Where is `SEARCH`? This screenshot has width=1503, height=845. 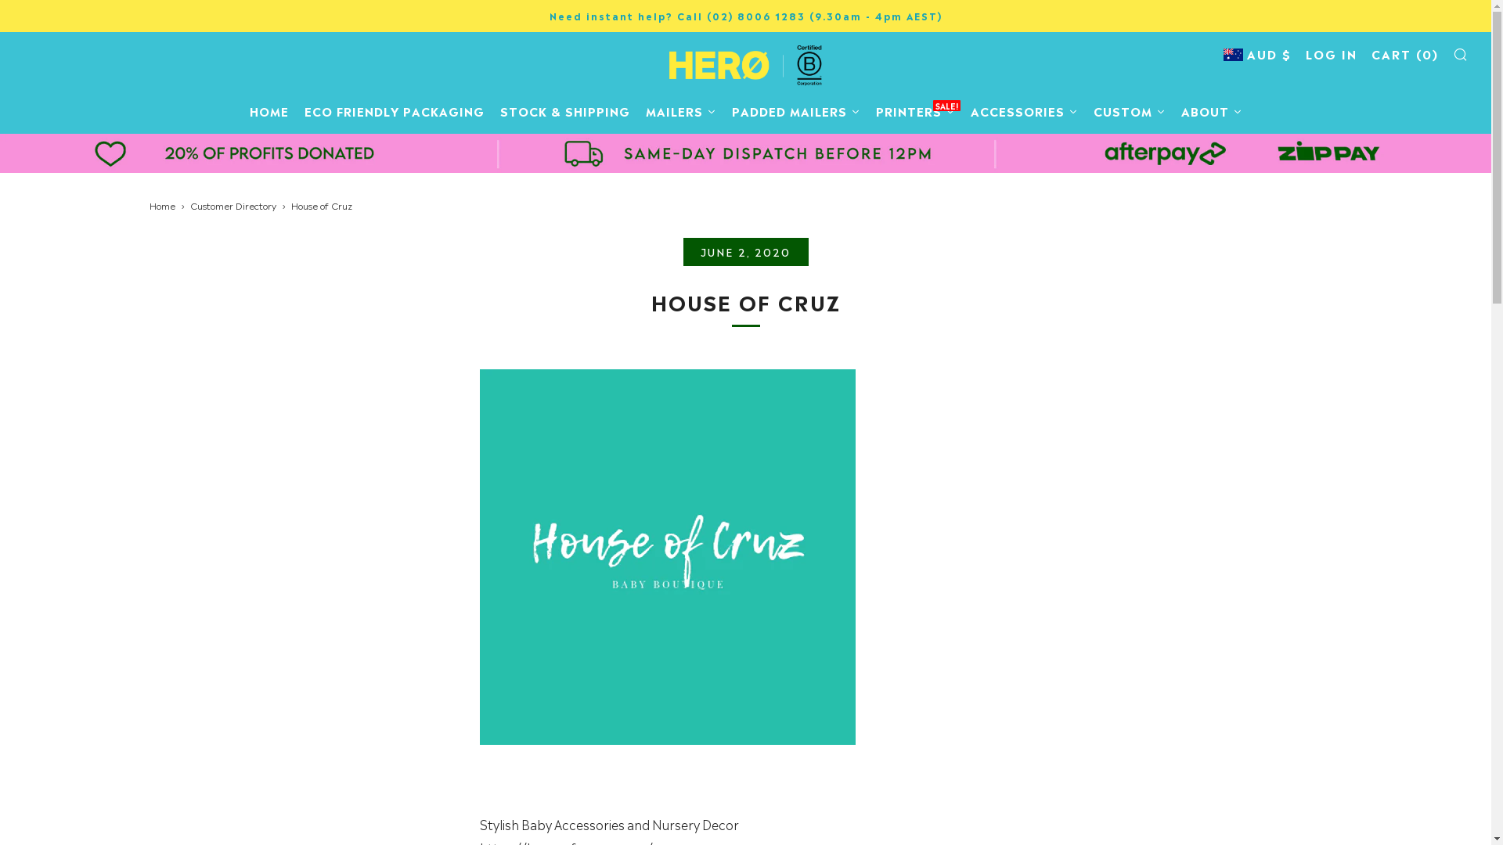 SEARCH is located at coordinates (1461, 53).